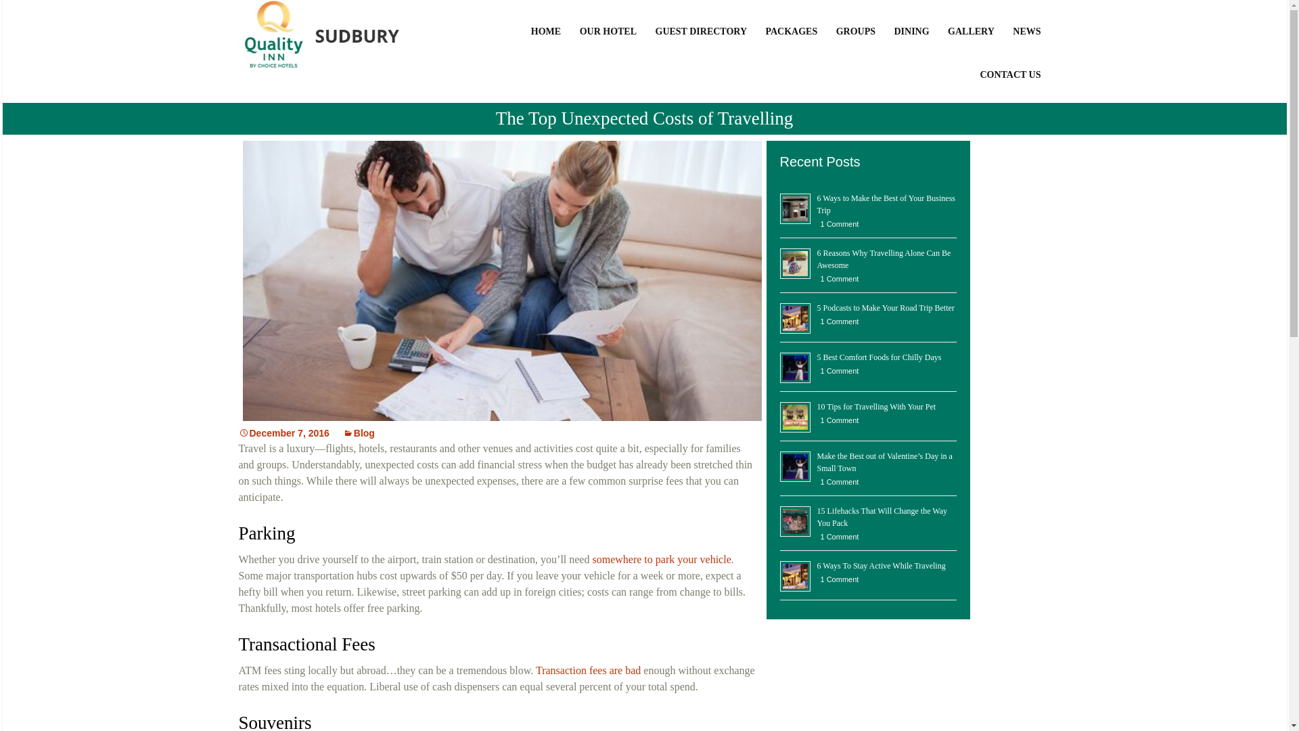 Image resolution: width=1299 pixels, height=731 pixels. What do you see at coordinates (792, 46) in the screenshot?
I see `PACKAGES` at bounding box center [792, 46].